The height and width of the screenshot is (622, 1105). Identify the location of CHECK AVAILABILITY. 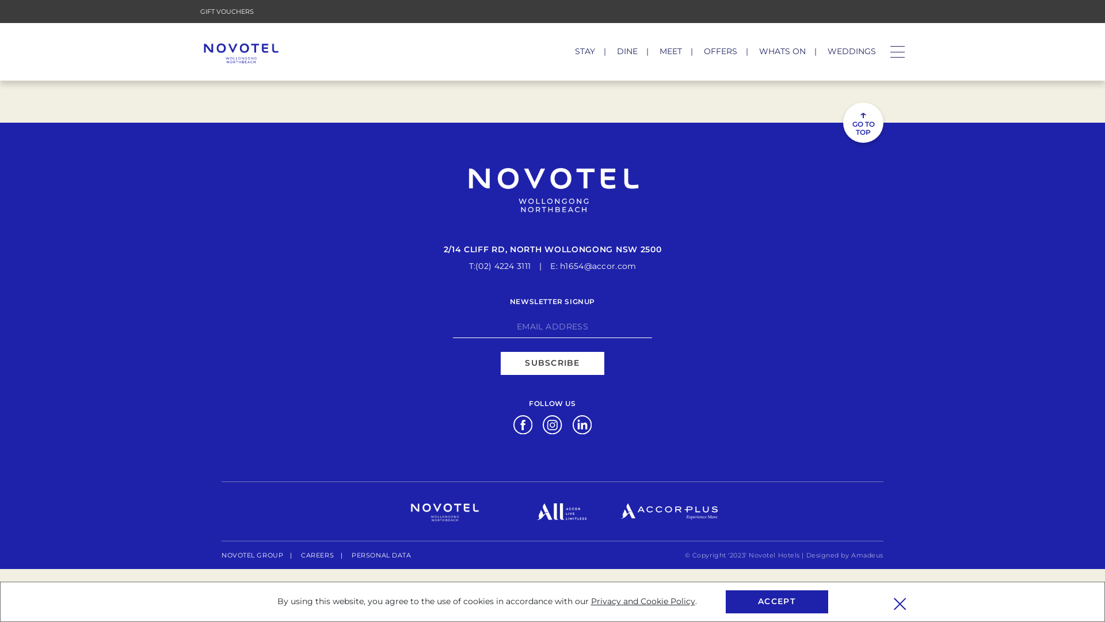
(837, 48).